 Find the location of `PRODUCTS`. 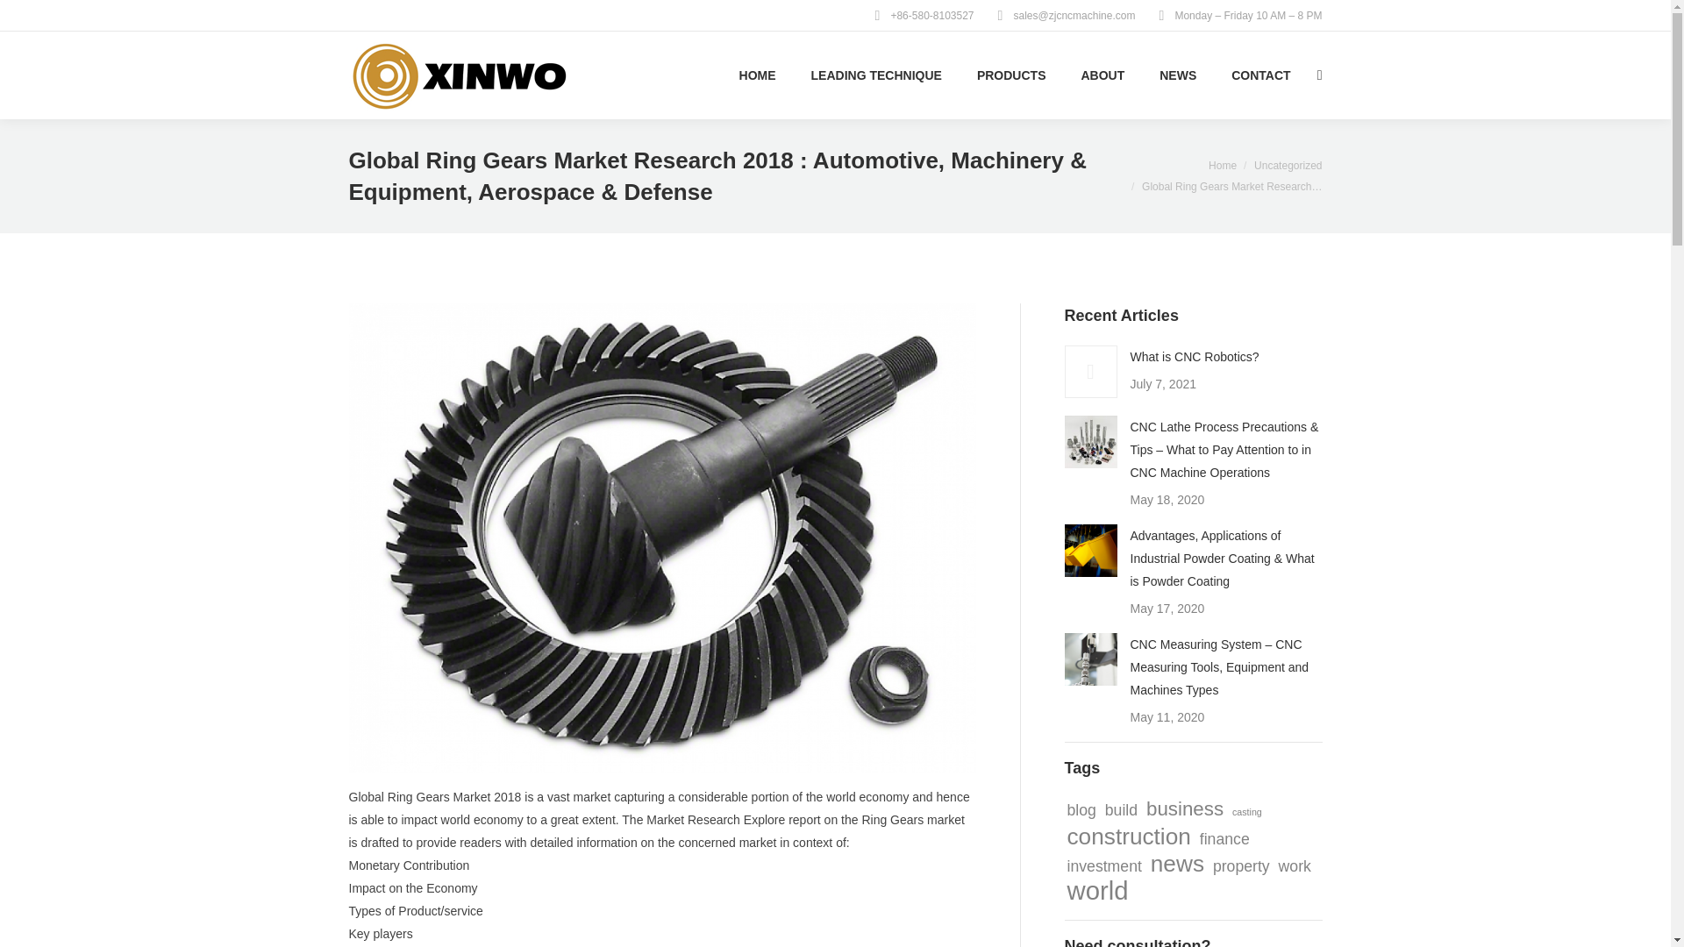

PRODUCTS is located at coordinates (1010, 75).